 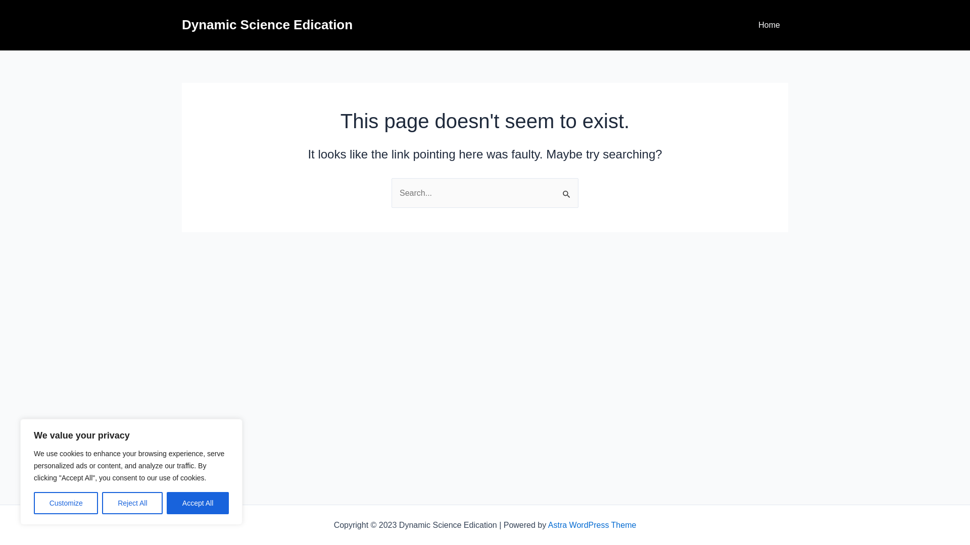 What do you see at coordinates (769, 25) in the screenshot?
I see `Home` at bounding box center [769, 25].